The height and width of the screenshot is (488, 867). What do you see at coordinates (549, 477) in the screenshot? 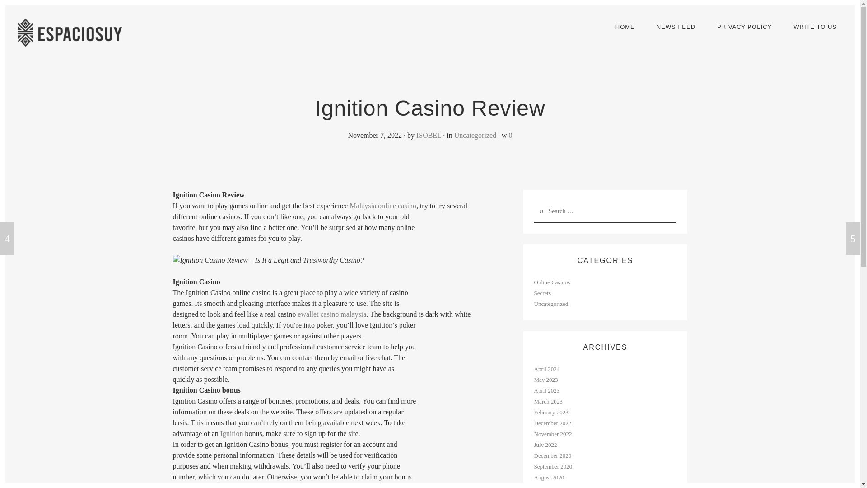
I see `August 2020` at bounding box center [549, 477].